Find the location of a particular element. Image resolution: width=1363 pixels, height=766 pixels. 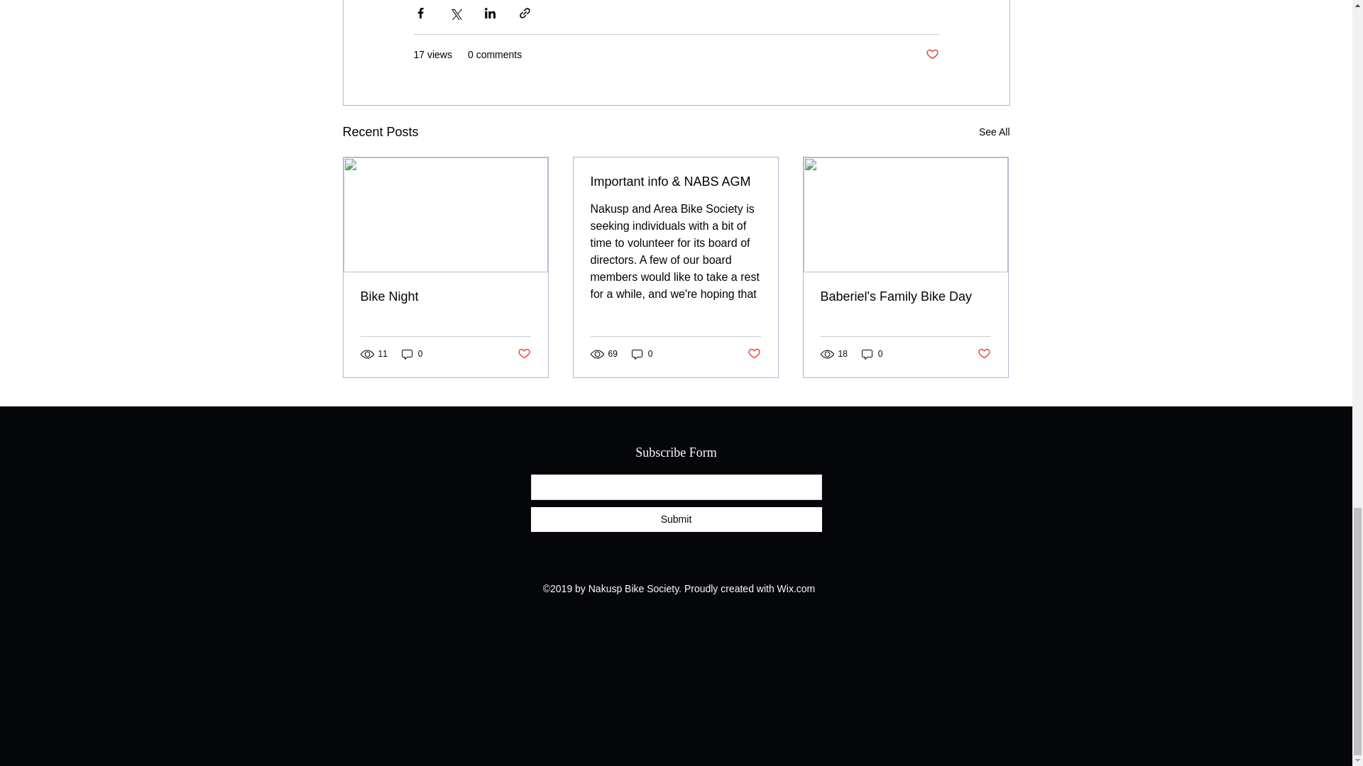

0 is located at coordinates (412, 354).